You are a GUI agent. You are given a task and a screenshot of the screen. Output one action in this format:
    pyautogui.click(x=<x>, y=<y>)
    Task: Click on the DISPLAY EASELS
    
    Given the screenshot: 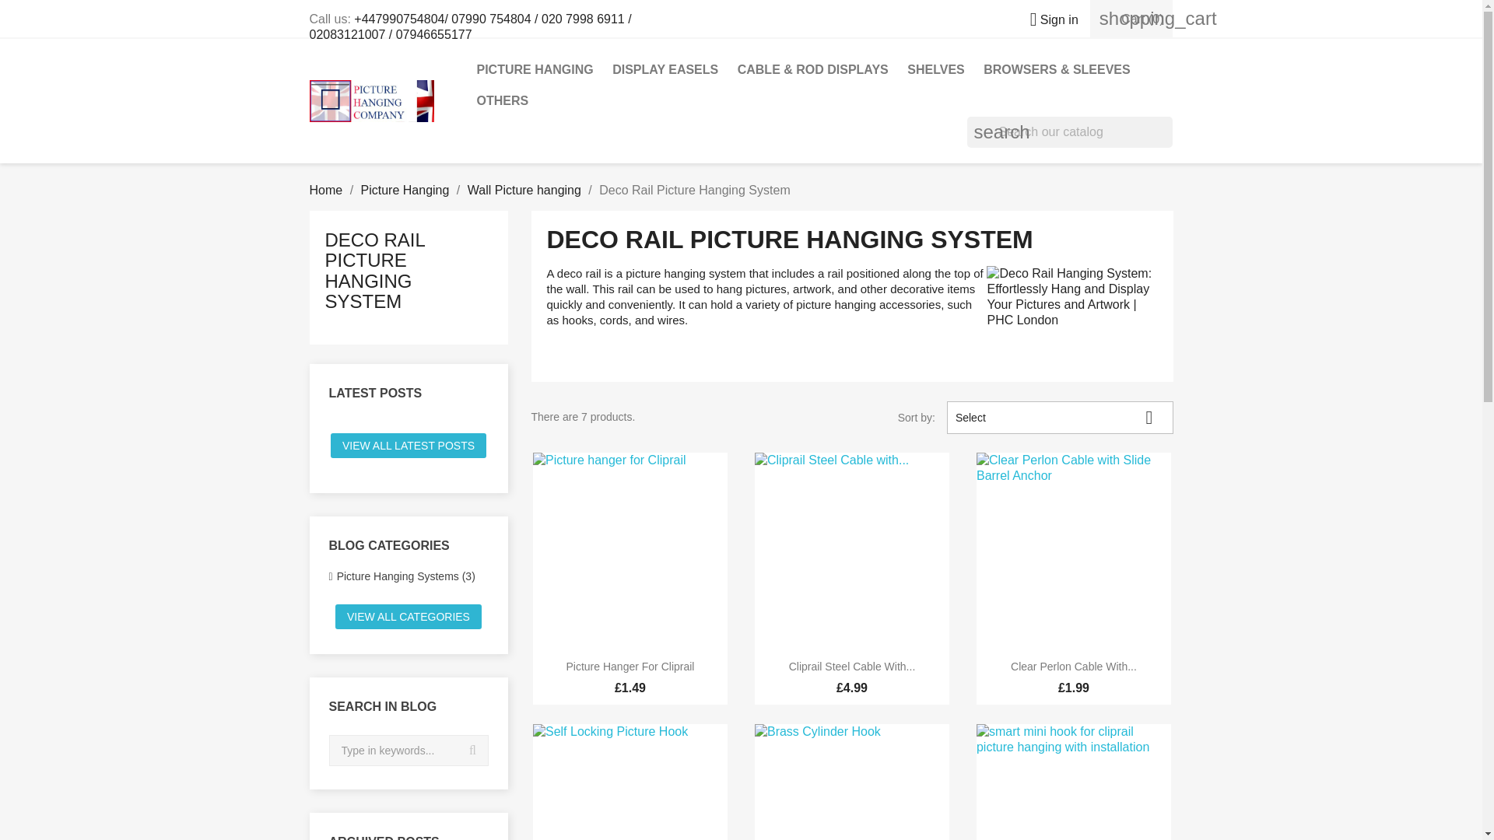 What is the action you would take?
    pyautogui.click(x=665, y=70)
    